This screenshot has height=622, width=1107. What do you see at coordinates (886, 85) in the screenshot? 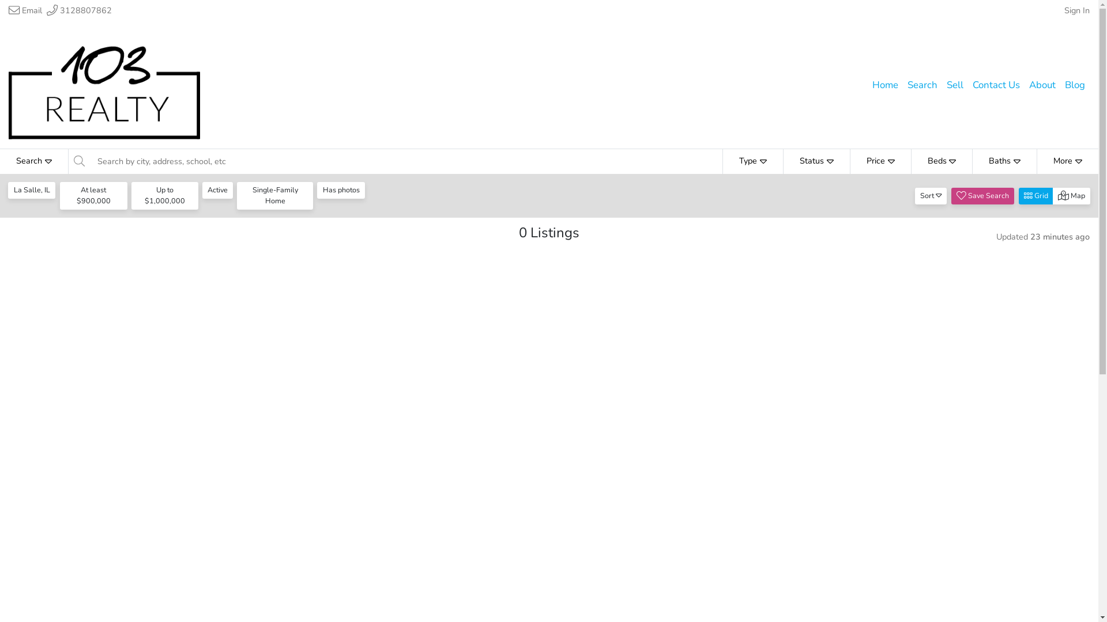
I see `Home` at bounding box center [886, 85].